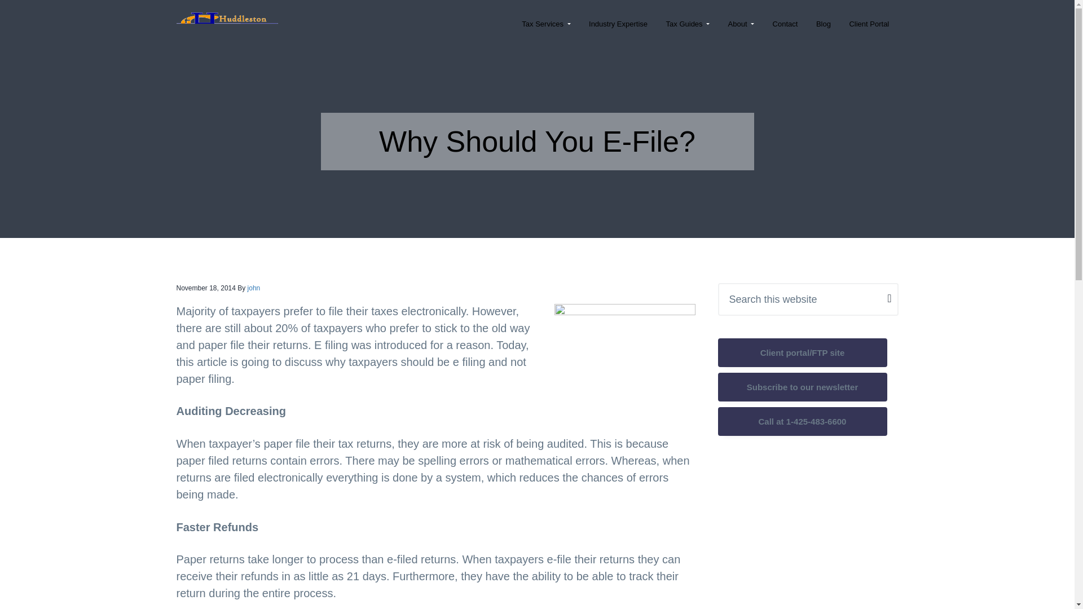 The image size is (1083, 609). I want to click on Subscribe to our newsletter, so click(802, 387).